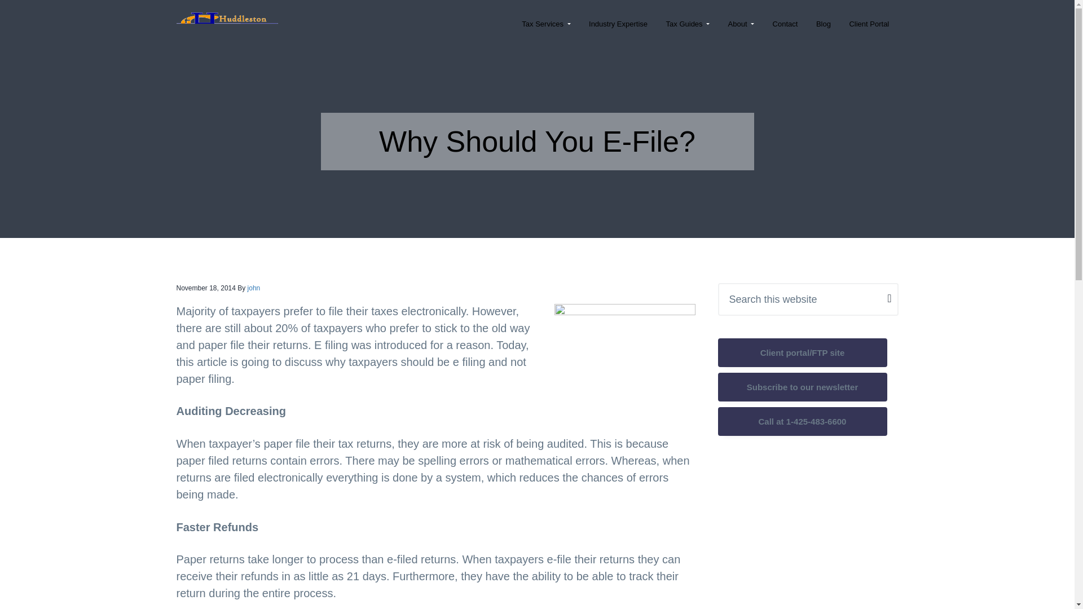 The image size is (1083, 609). I want to click on Subscribe to our newsletter, so click(802, 387).